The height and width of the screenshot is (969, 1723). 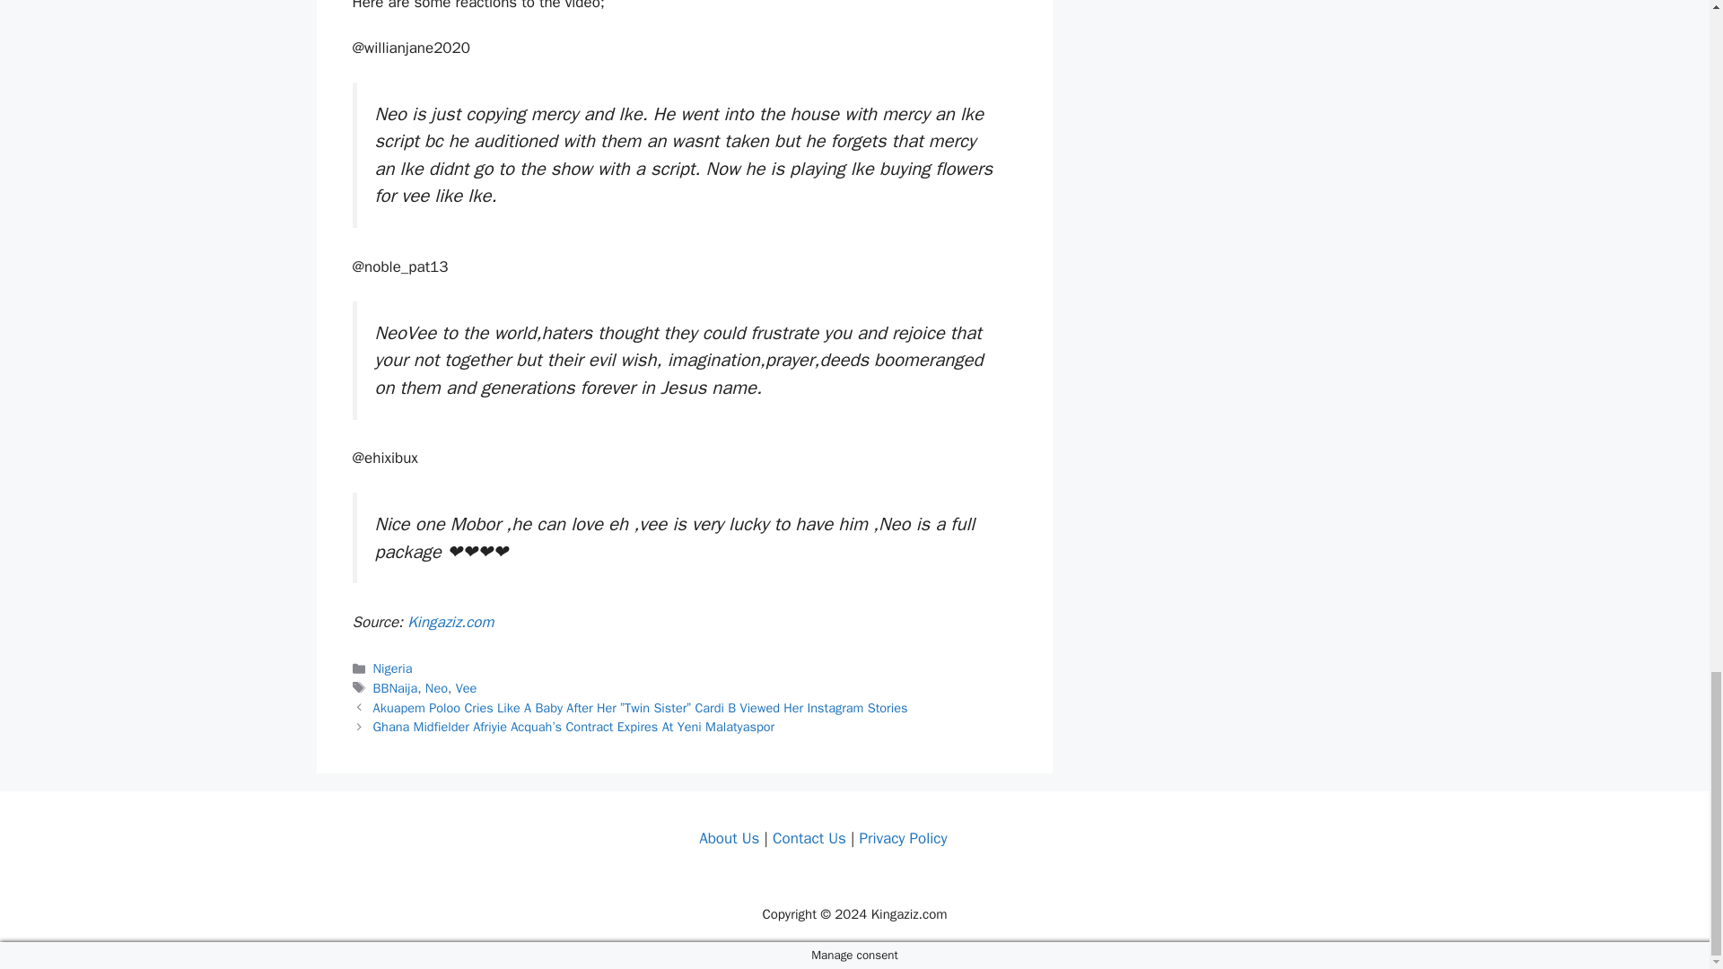 I want to click on Contact Us, so click(x=809, y=838).